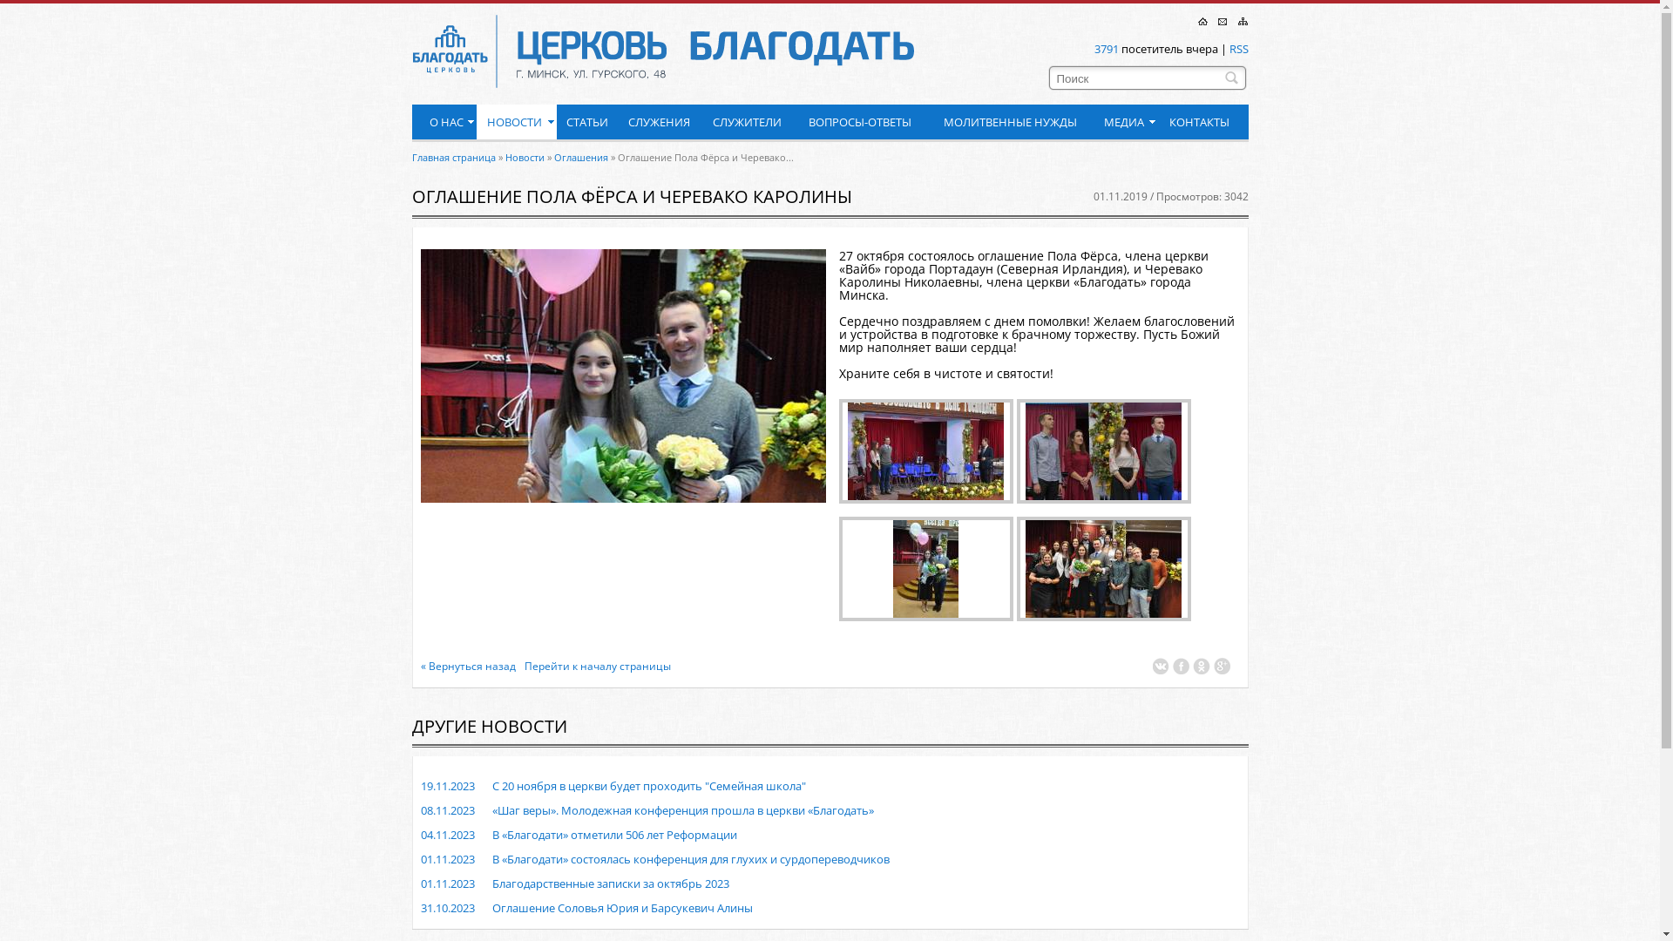 The image size is (1673, 941). Describe the element at coordinates (580, 728) in the screenshot. I see ` ` at that location.